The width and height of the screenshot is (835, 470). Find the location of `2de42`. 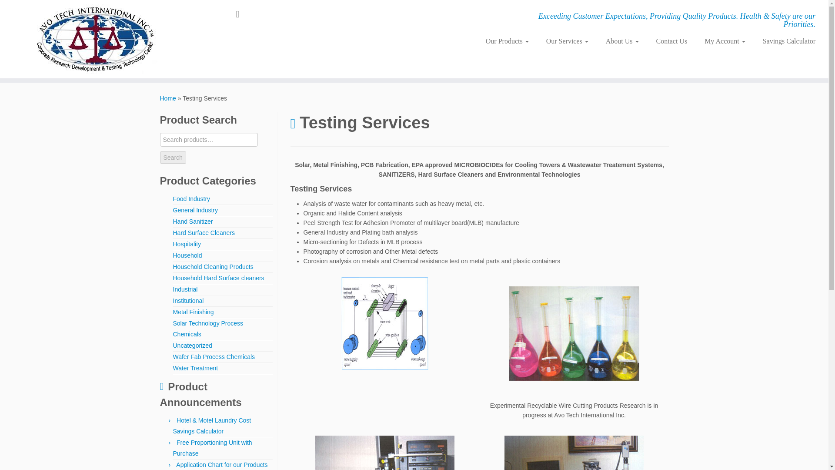

2de42 is located at coordinates (574, 453).